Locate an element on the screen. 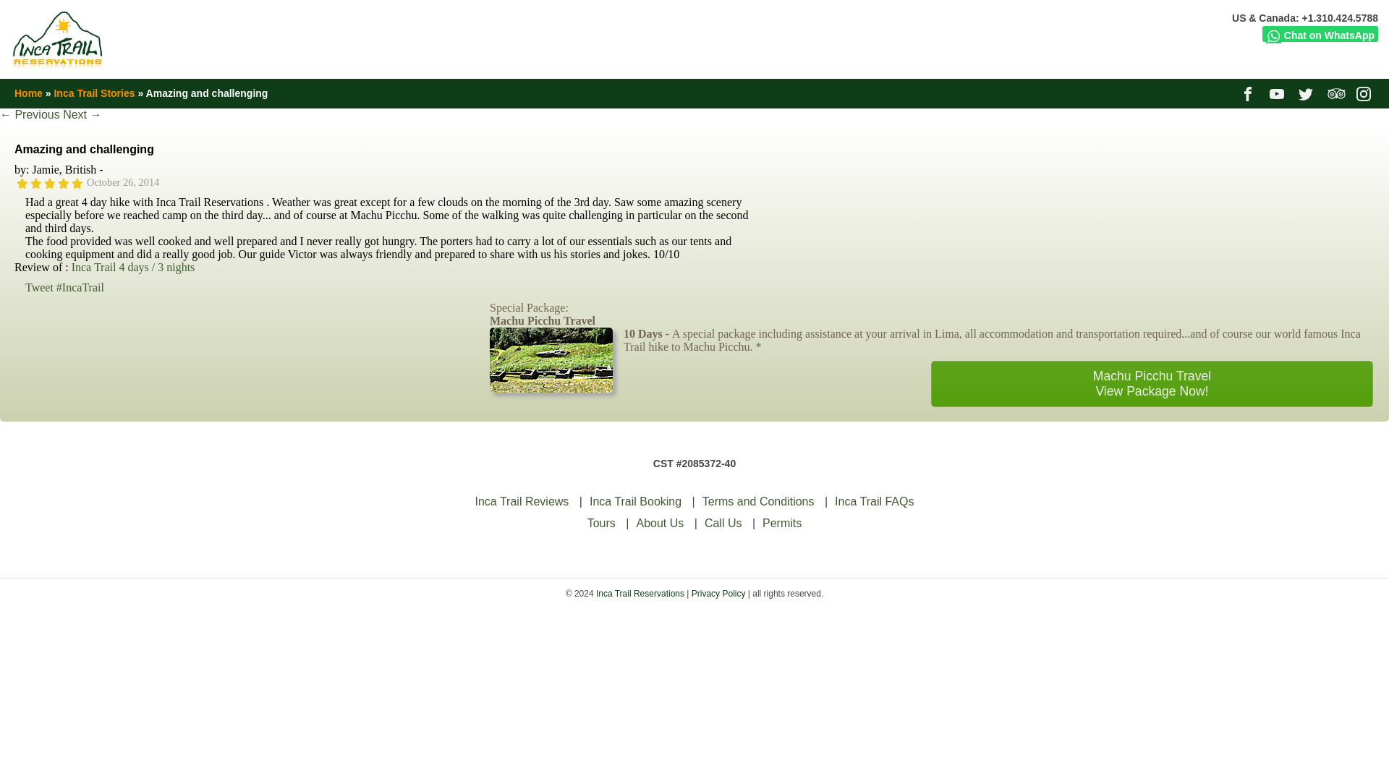 This screenshot has height=781, width=1389. Inca Trail Reservations is located at coordinates (640, 594).